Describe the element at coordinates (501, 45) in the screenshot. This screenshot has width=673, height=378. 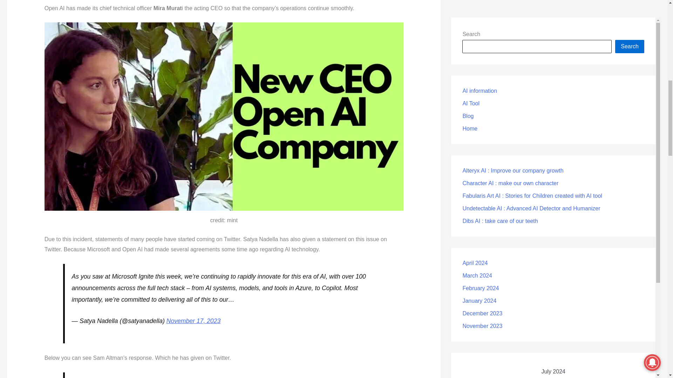
I see `Tuesday` at that location.